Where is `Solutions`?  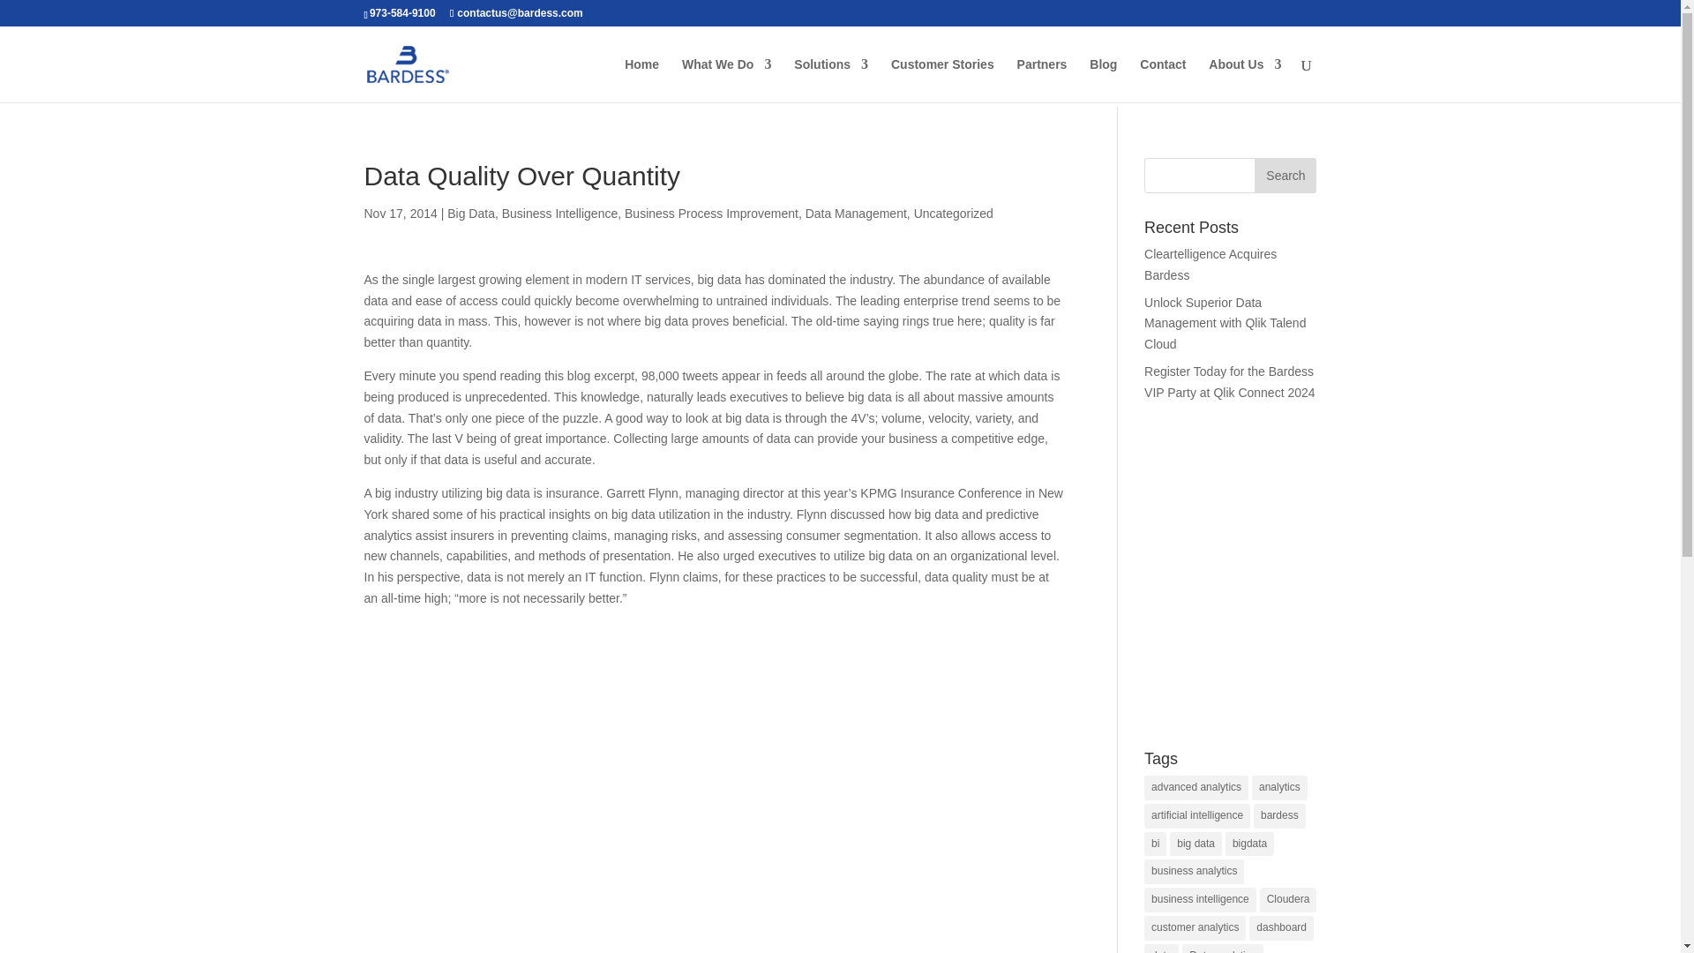
Solutions is located at coordinates (831, 79).